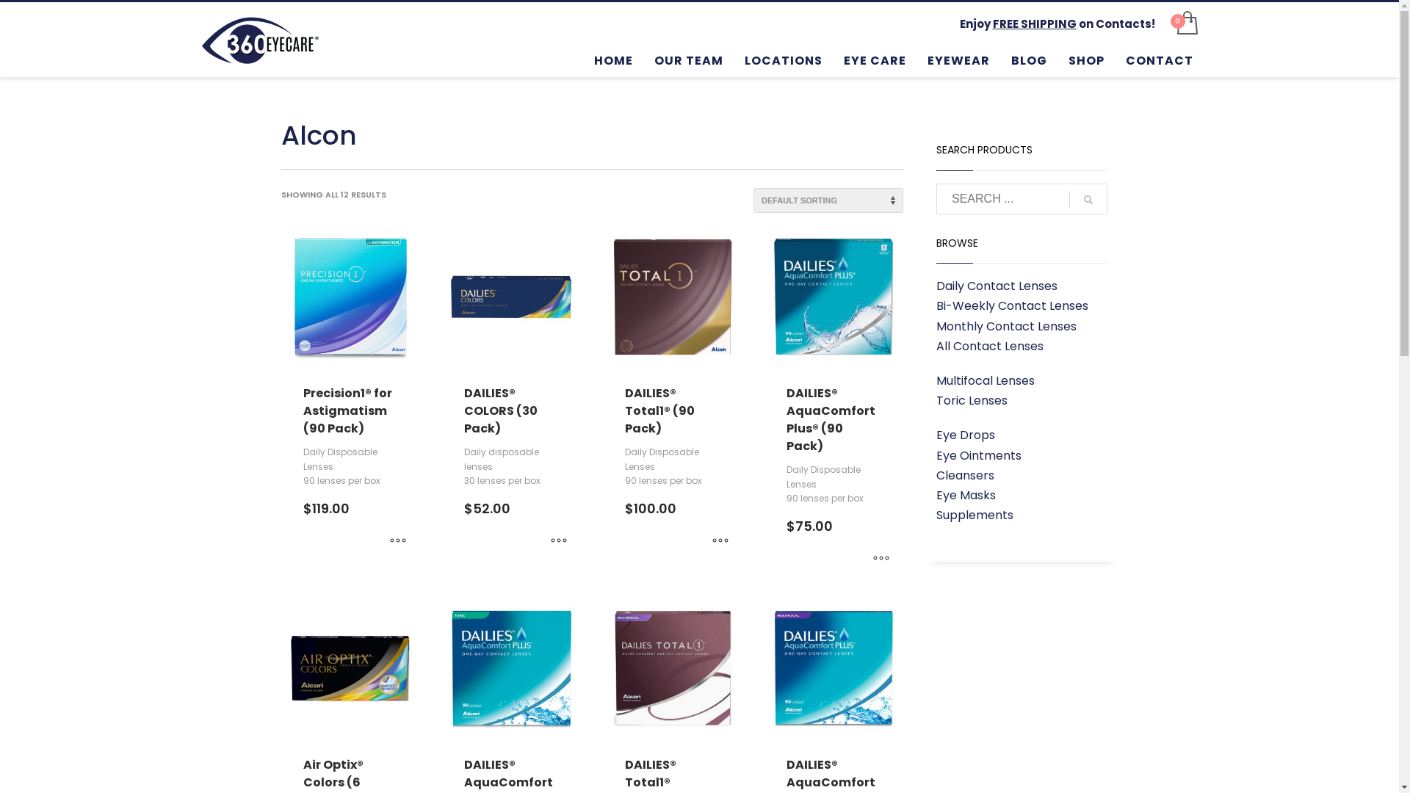 This screenshot has width=1410, height=793. I want to click on Cleansers, so click(965, 476).